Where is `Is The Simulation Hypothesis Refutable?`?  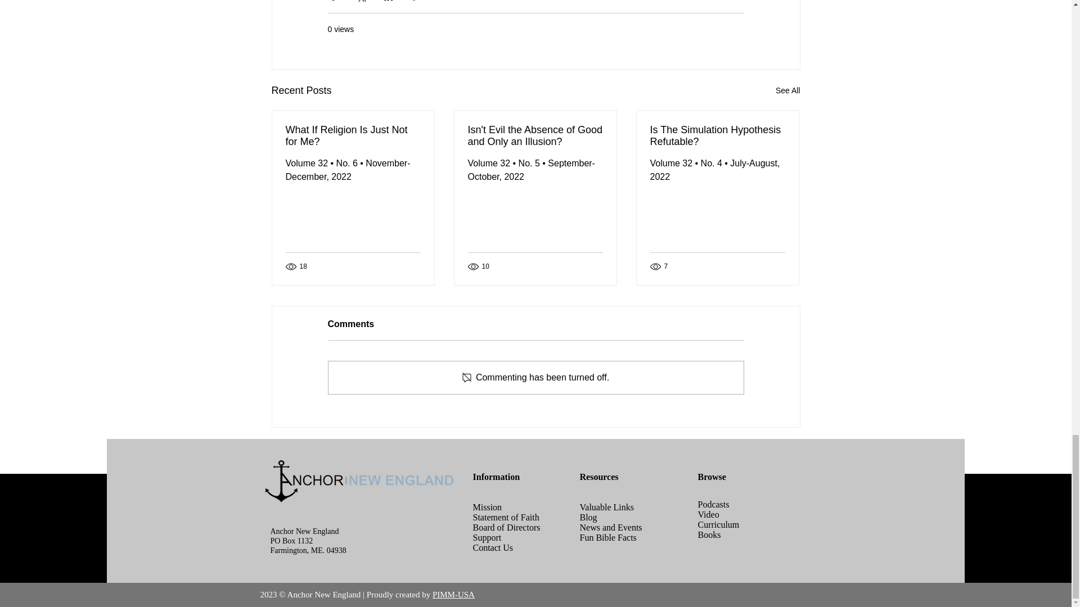 Is The Simulation Hypothesis Refutable? is located at coordinates (717, 136).